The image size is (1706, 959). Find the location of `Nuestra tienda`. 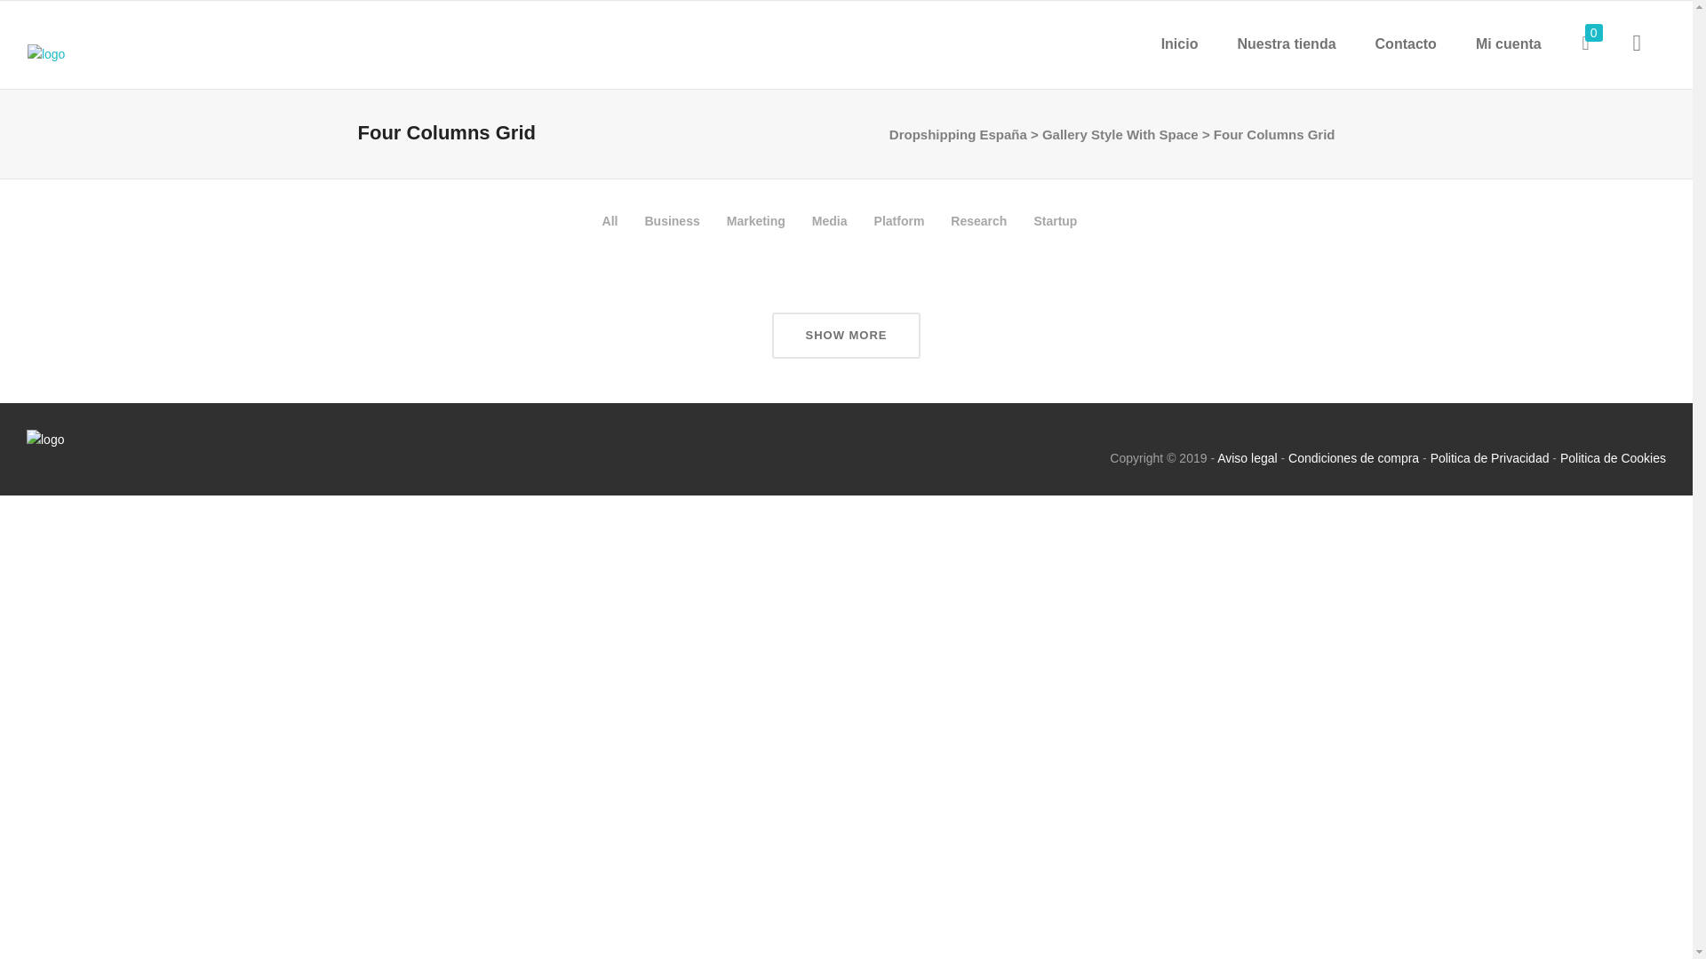

Nuestra tienda is located at coordinates (1286, 44).